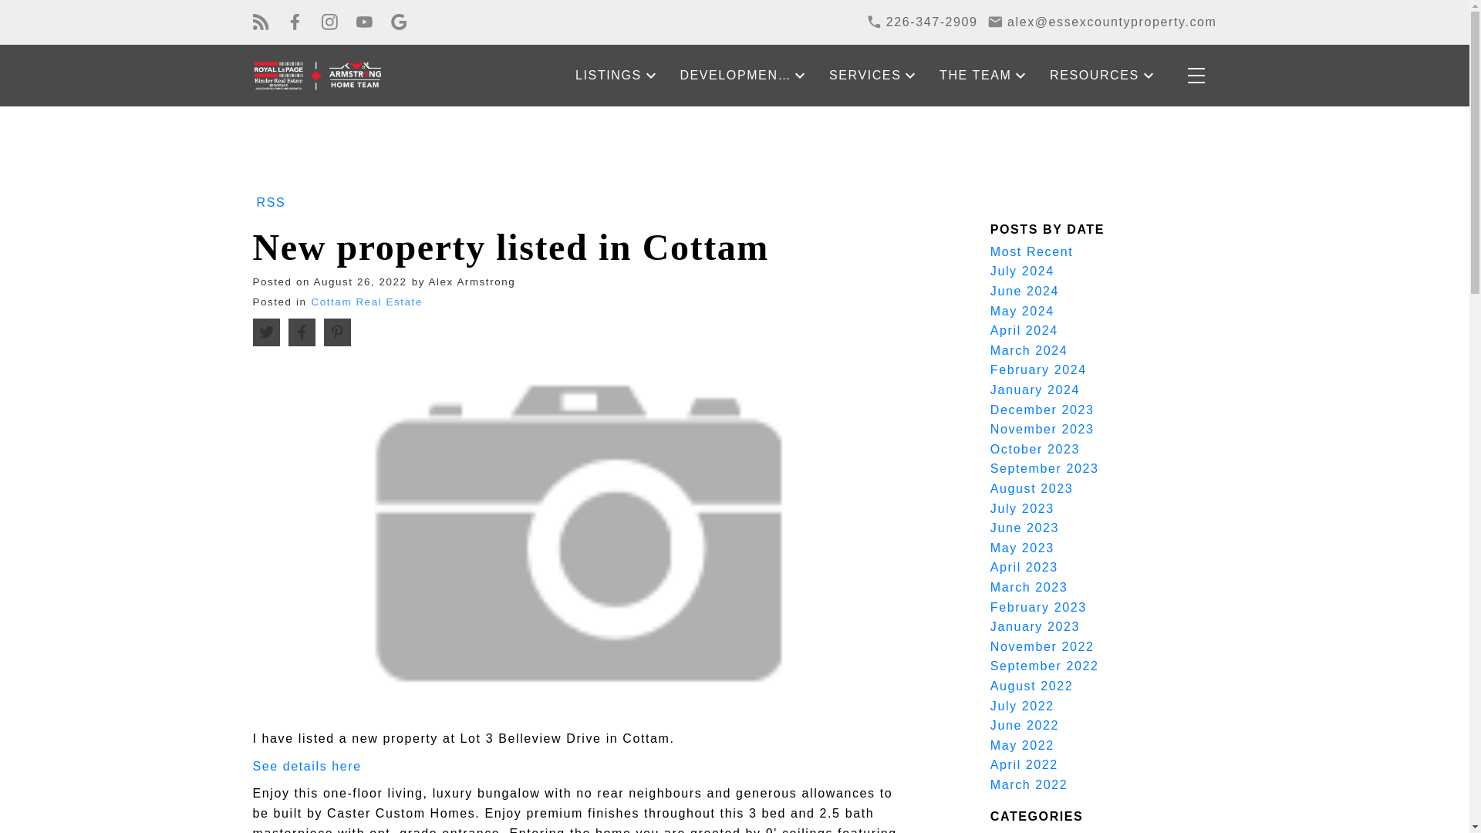 This screenshot has width=1481, height=833. What do you see at coordinates (364, 22) in the screenshot?
I see `YouTube` at bounding box center [364, 22].